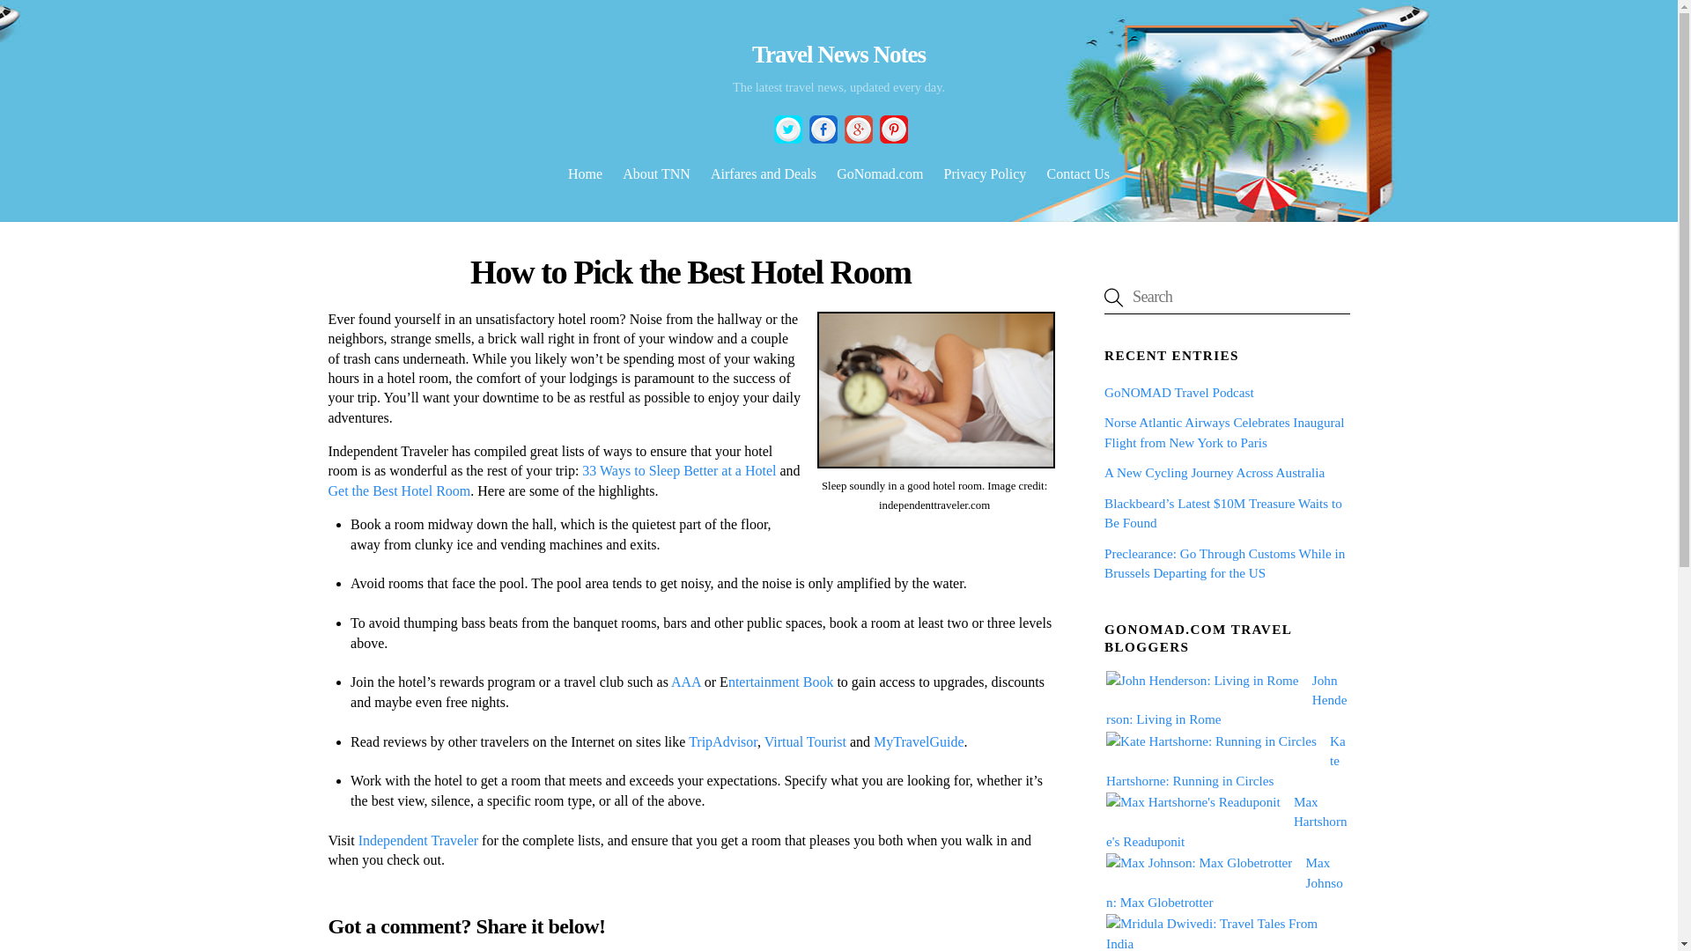 This screenshot has width=1691, height=951. Describe the element at coordinates (690, 272) in the screenshot. I see `How to Pick the Best Hotel Room` at that location.